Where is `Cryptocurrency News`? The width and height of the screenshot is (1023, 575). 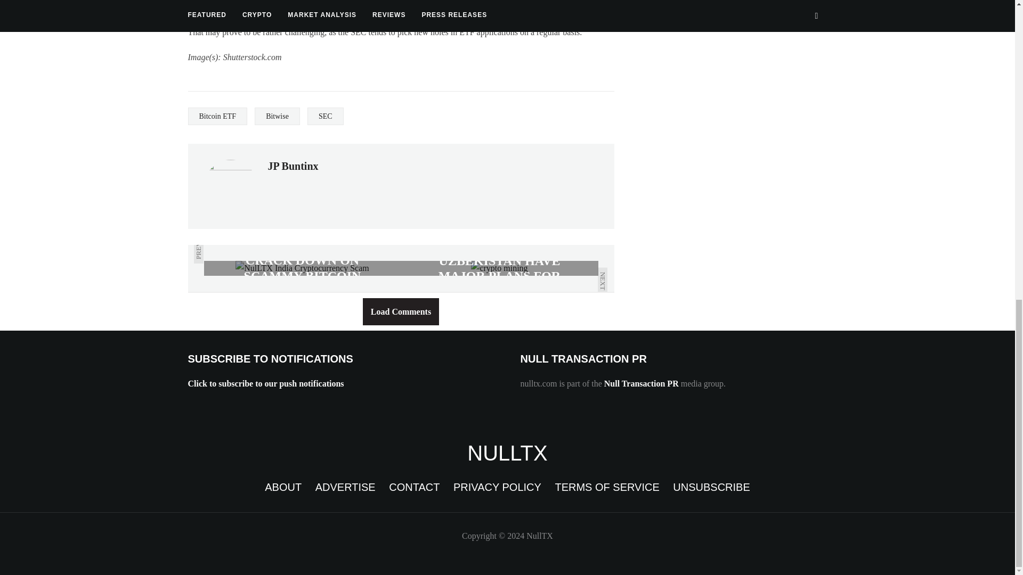
Cryptocurrency News is located at coordinates (507, 453).